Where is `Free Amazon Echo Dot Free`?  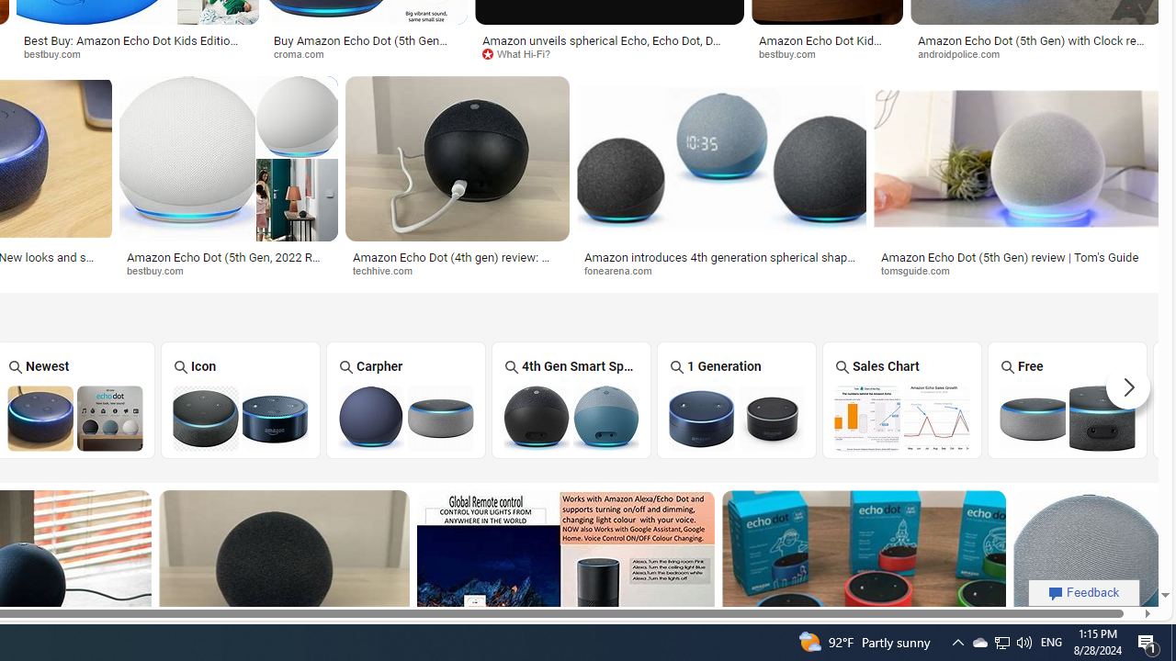 Free Amazon Echo Dot Free is located at coordinates (1068, 399).